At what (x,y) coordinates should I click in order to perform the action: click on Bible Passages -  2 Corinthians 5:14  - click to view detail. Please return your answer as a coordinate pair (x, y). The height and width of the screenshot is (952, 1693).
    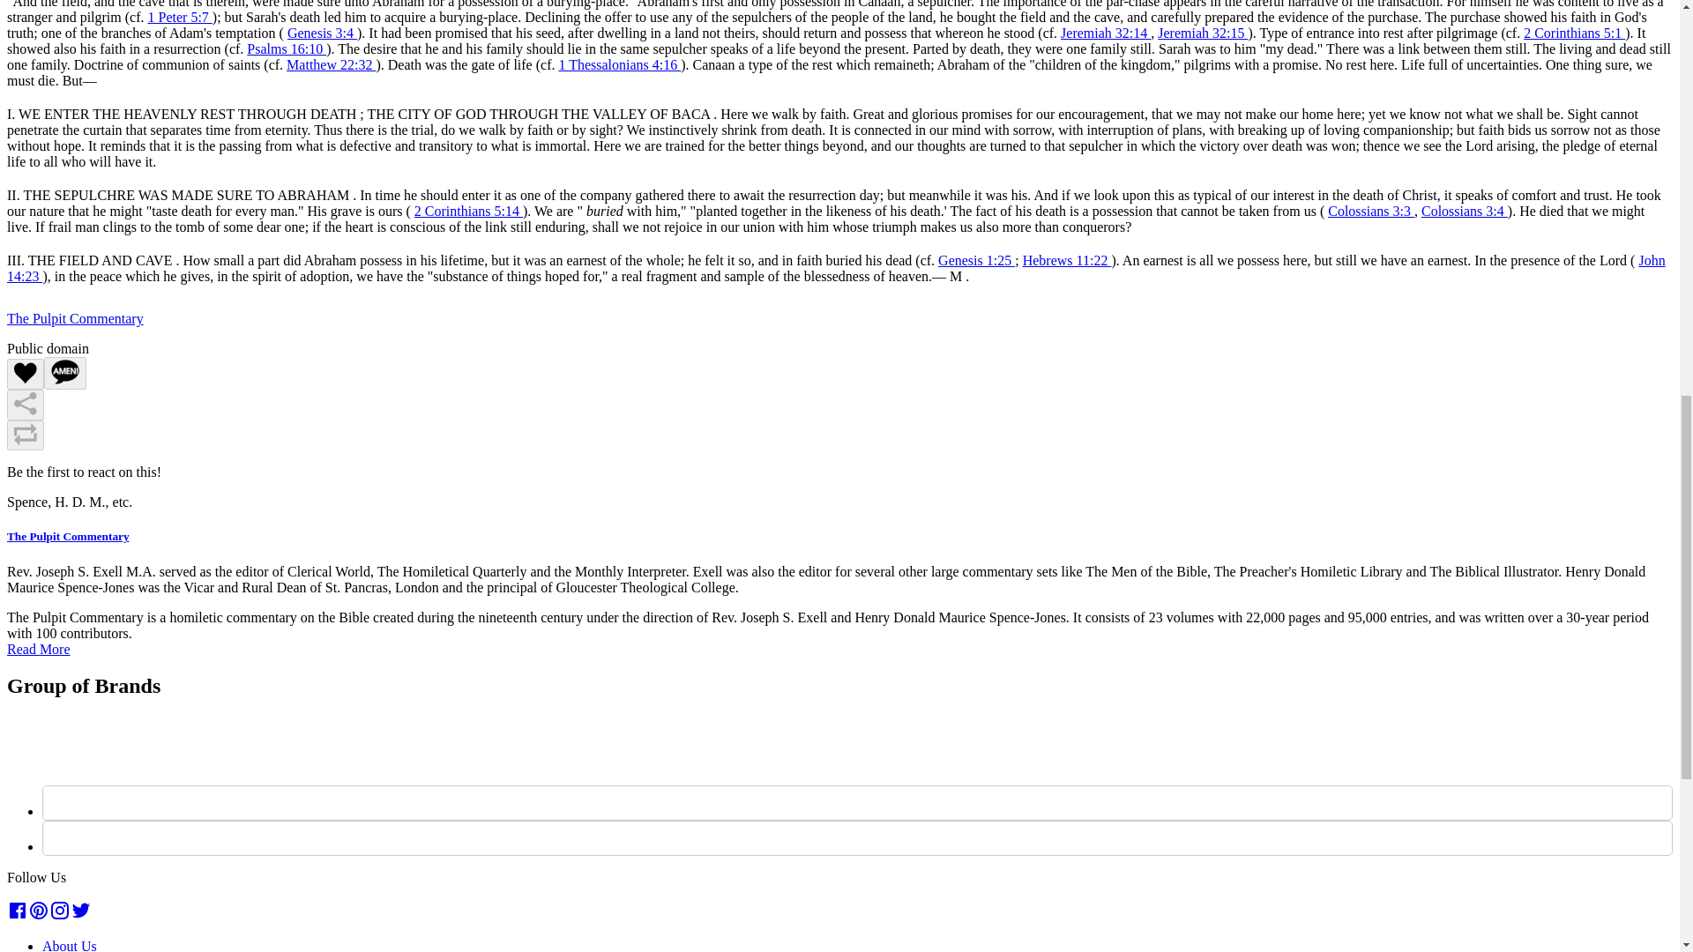
    Looking at the image, I should click on (469, 212).